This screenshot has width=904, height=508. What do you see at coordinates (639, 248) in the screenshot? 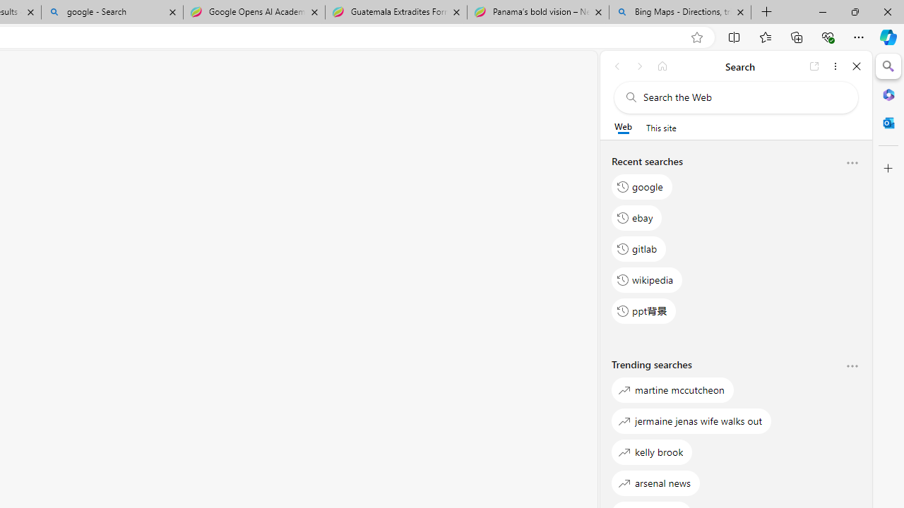
I see `gitlab` at bounding box center [639, 248].